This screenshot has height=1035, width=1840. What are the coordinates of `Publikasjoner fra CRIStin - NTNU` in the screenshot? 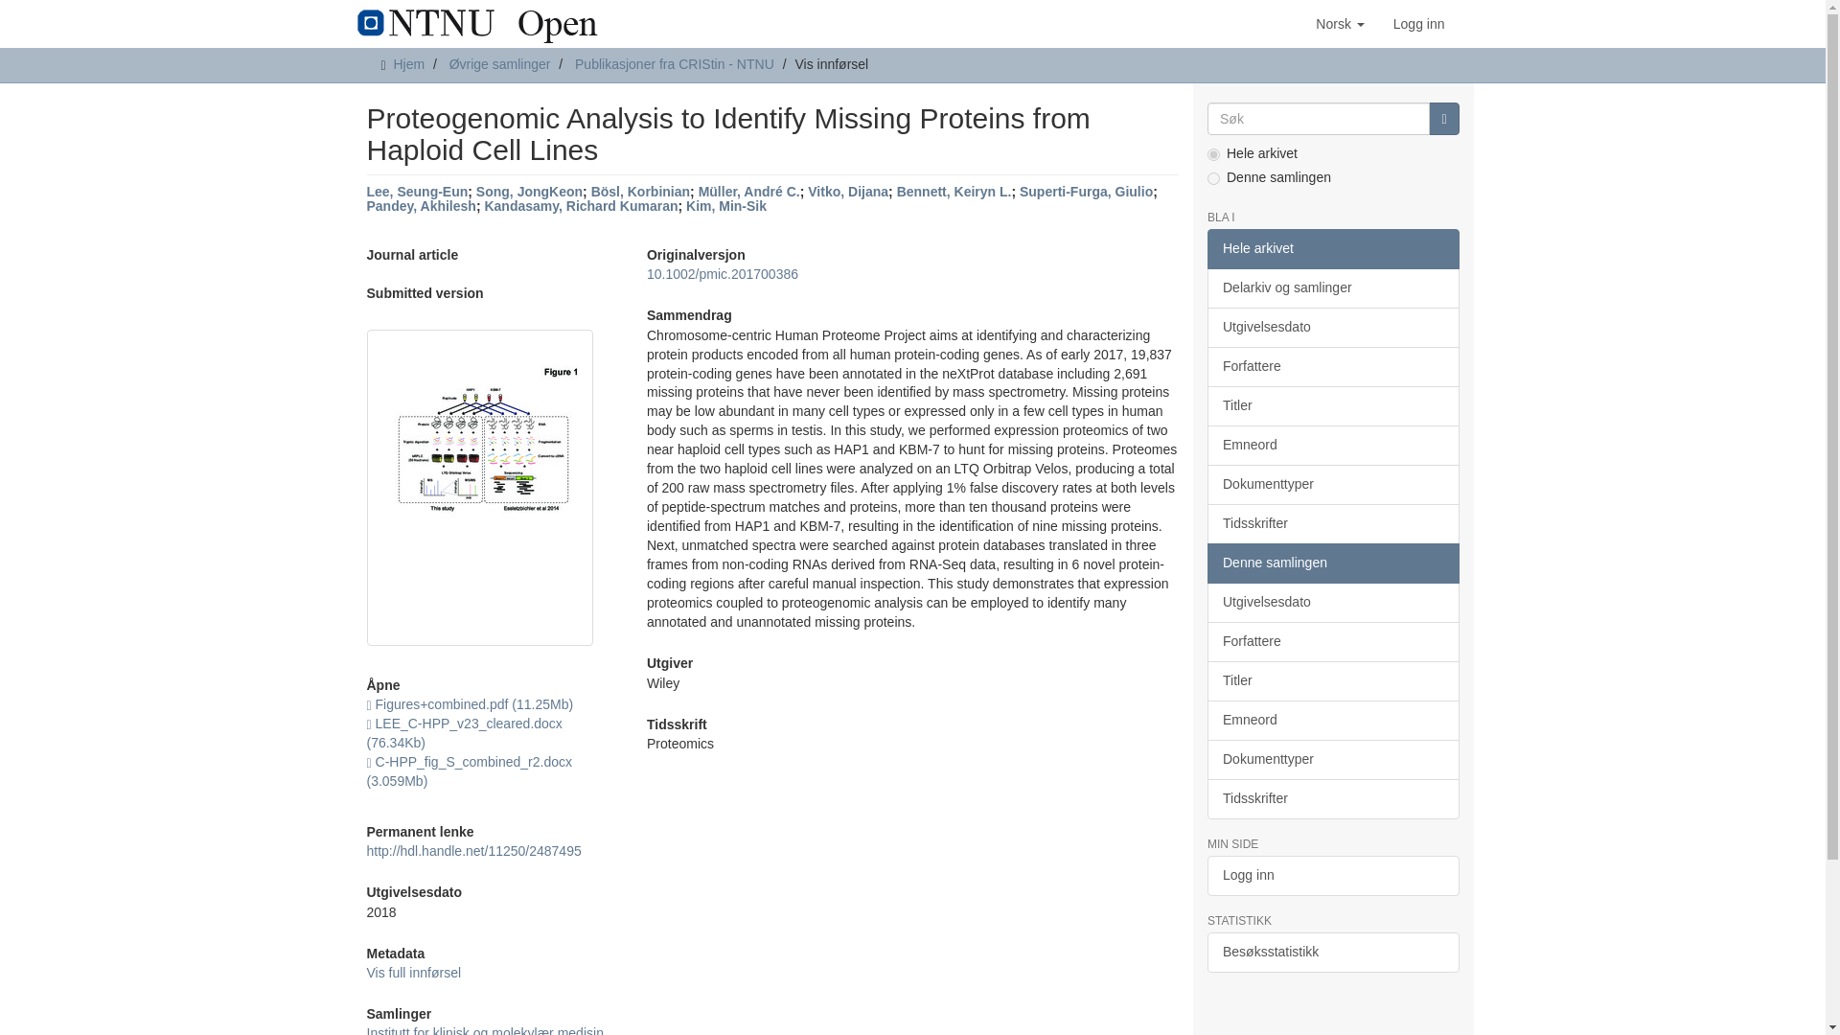 It's located at (675, 63).